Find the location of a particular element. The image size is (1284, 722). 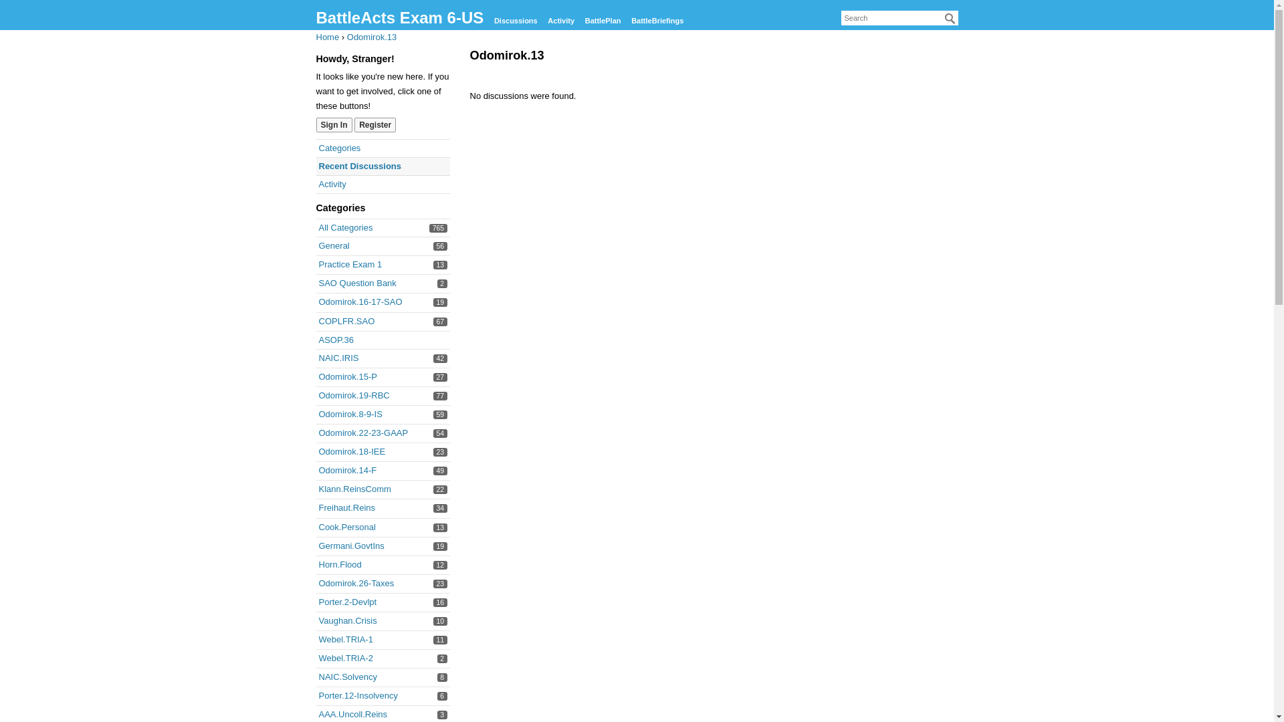

Activity is located at coordinates (332, 185).